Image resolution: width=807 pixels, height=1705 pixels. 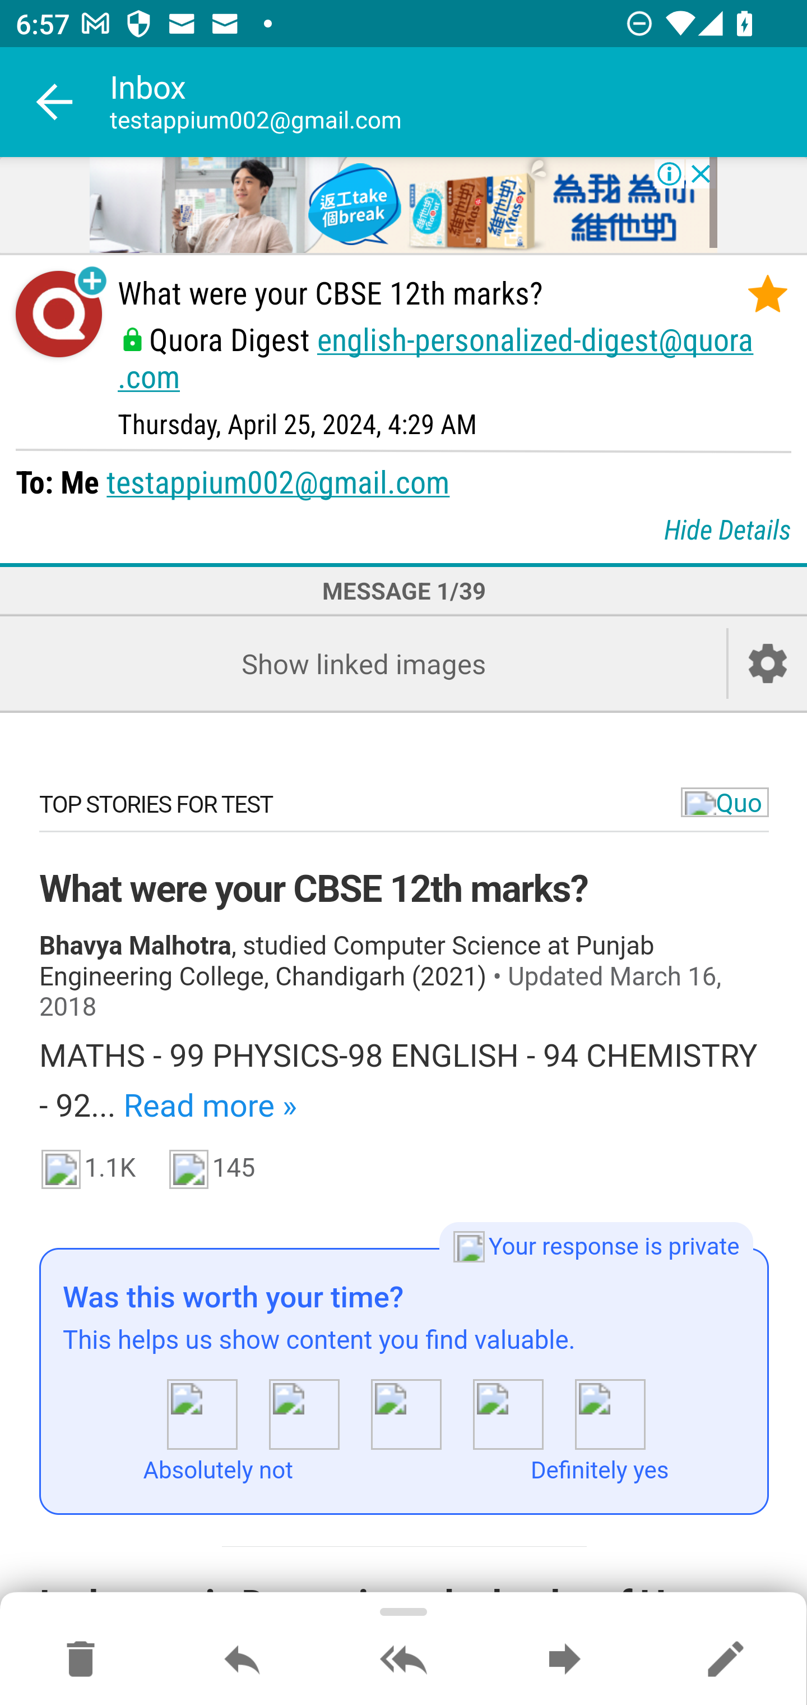 I want to click on What were your CBSE 12th marks?, so click(x=314, y=890).